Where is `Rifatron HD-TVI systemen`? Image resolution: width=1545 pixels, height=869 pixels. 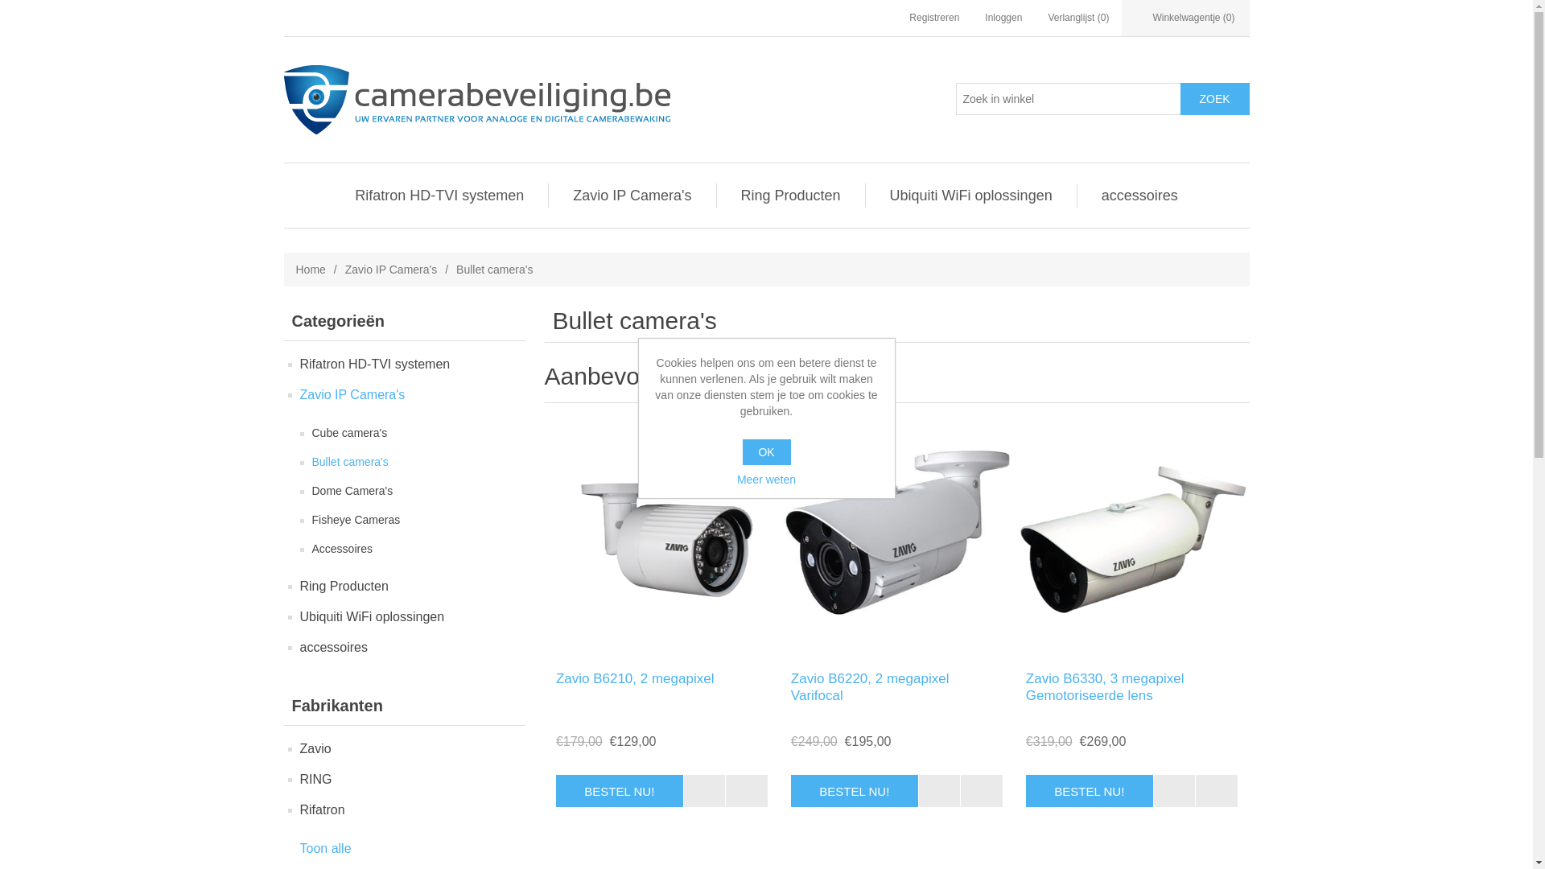
Rifatron HD-TVI systemen is located at coordinates (439, 196).